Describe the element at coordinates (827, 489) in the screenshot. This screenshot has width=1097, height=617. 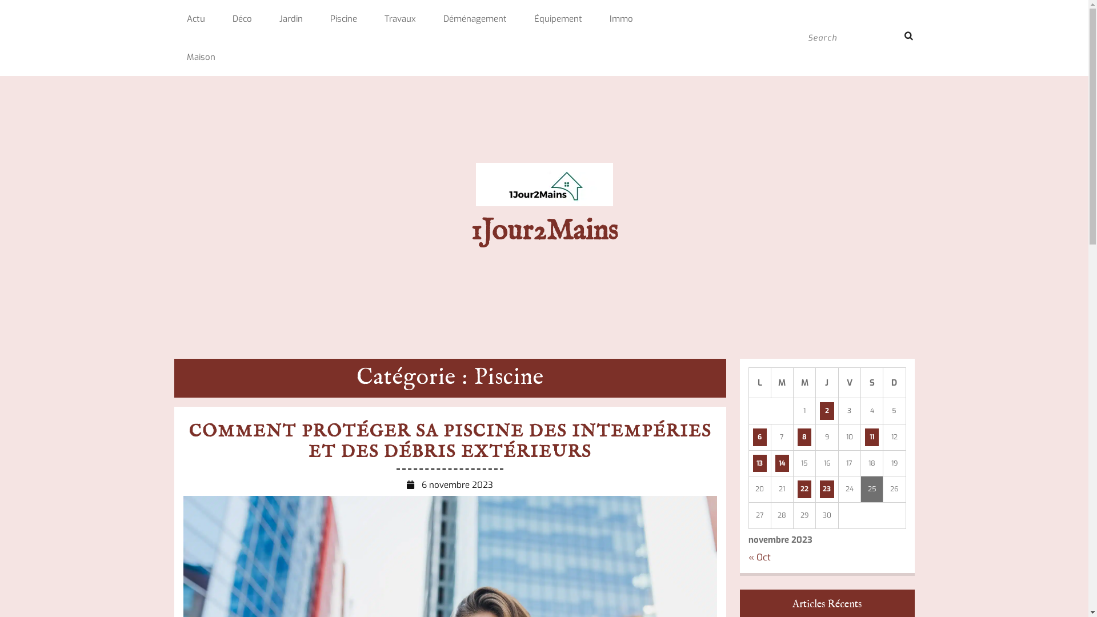
I see `23` at that location.